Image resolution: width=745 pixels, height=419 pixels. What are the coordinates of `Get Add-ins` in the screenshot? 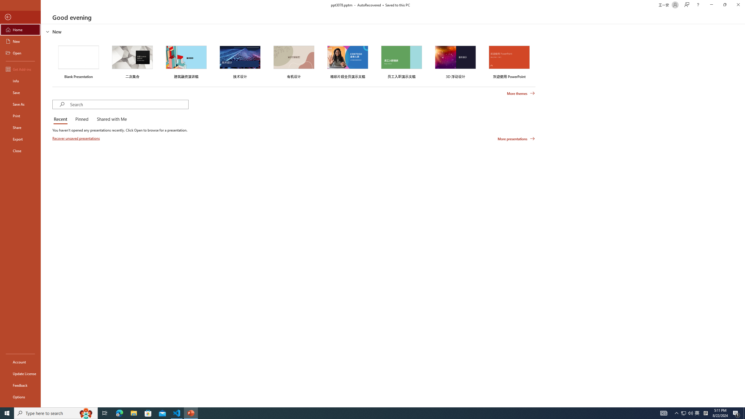 It's located at (20, 69).